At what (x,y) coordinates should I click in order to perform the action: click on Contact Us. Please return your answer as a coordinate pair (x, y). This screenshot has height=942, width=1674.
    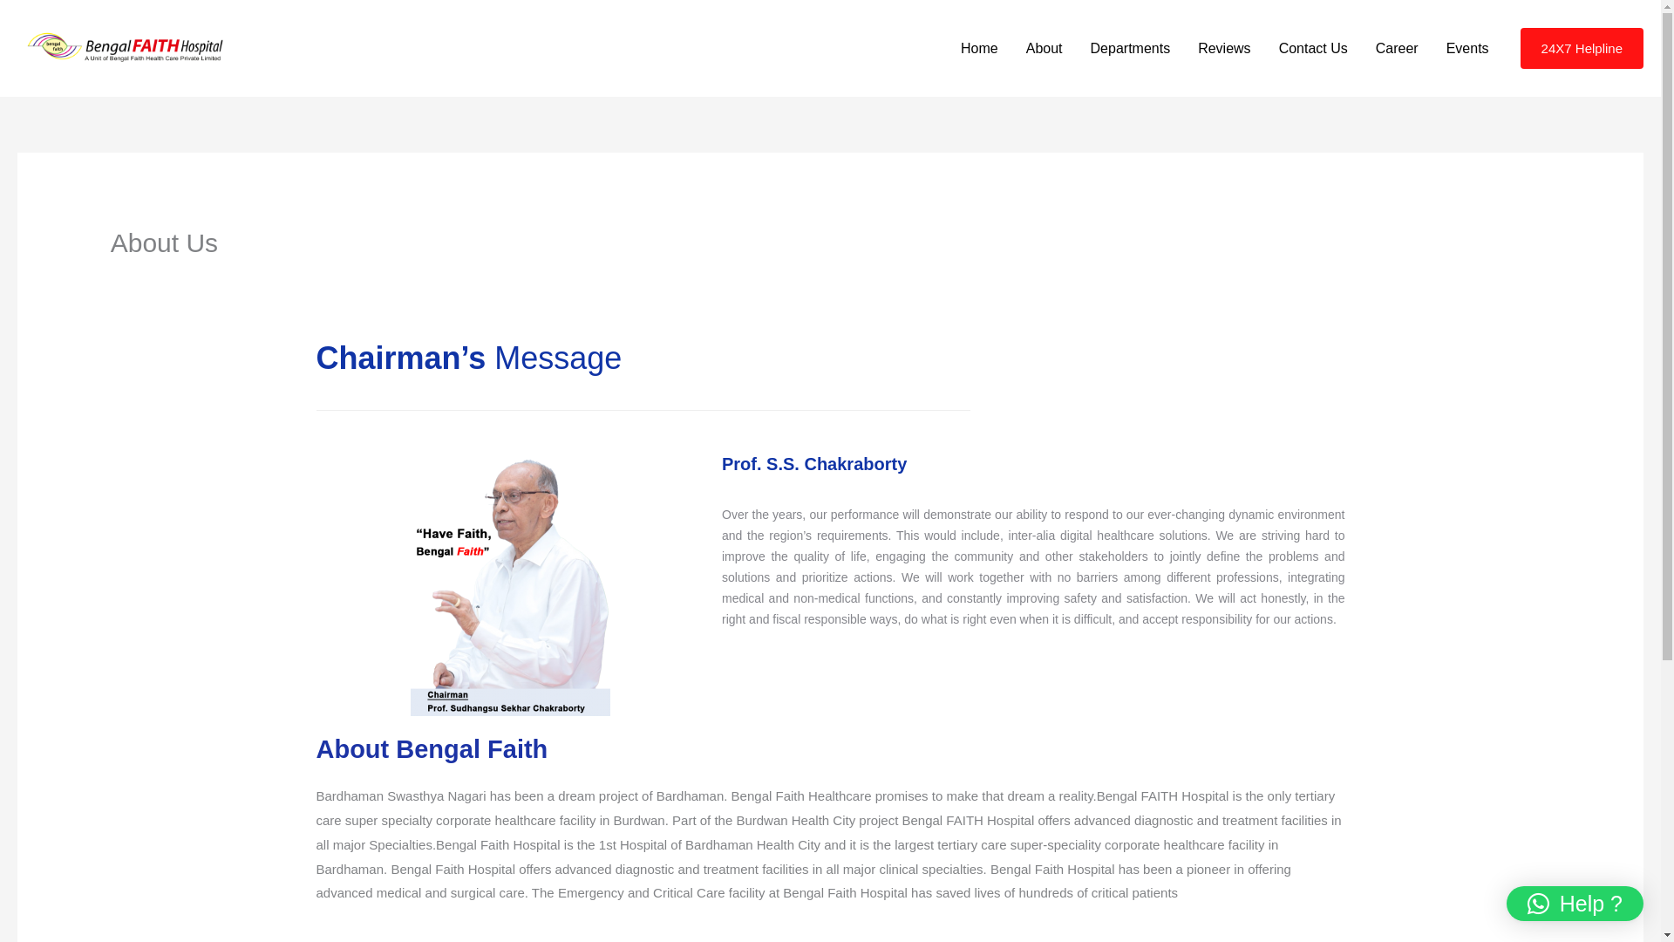
    Looking at the image, I should click on (1313, 48).